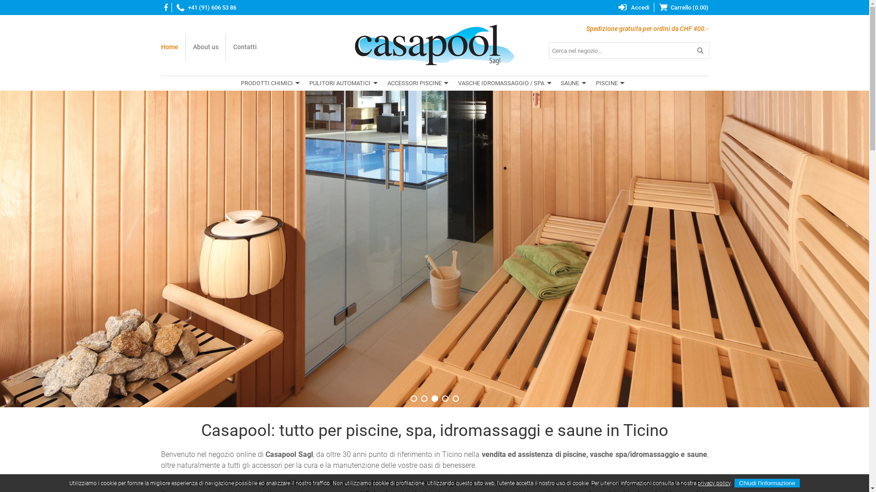  I want to click on Cerca, so click(701, 51).